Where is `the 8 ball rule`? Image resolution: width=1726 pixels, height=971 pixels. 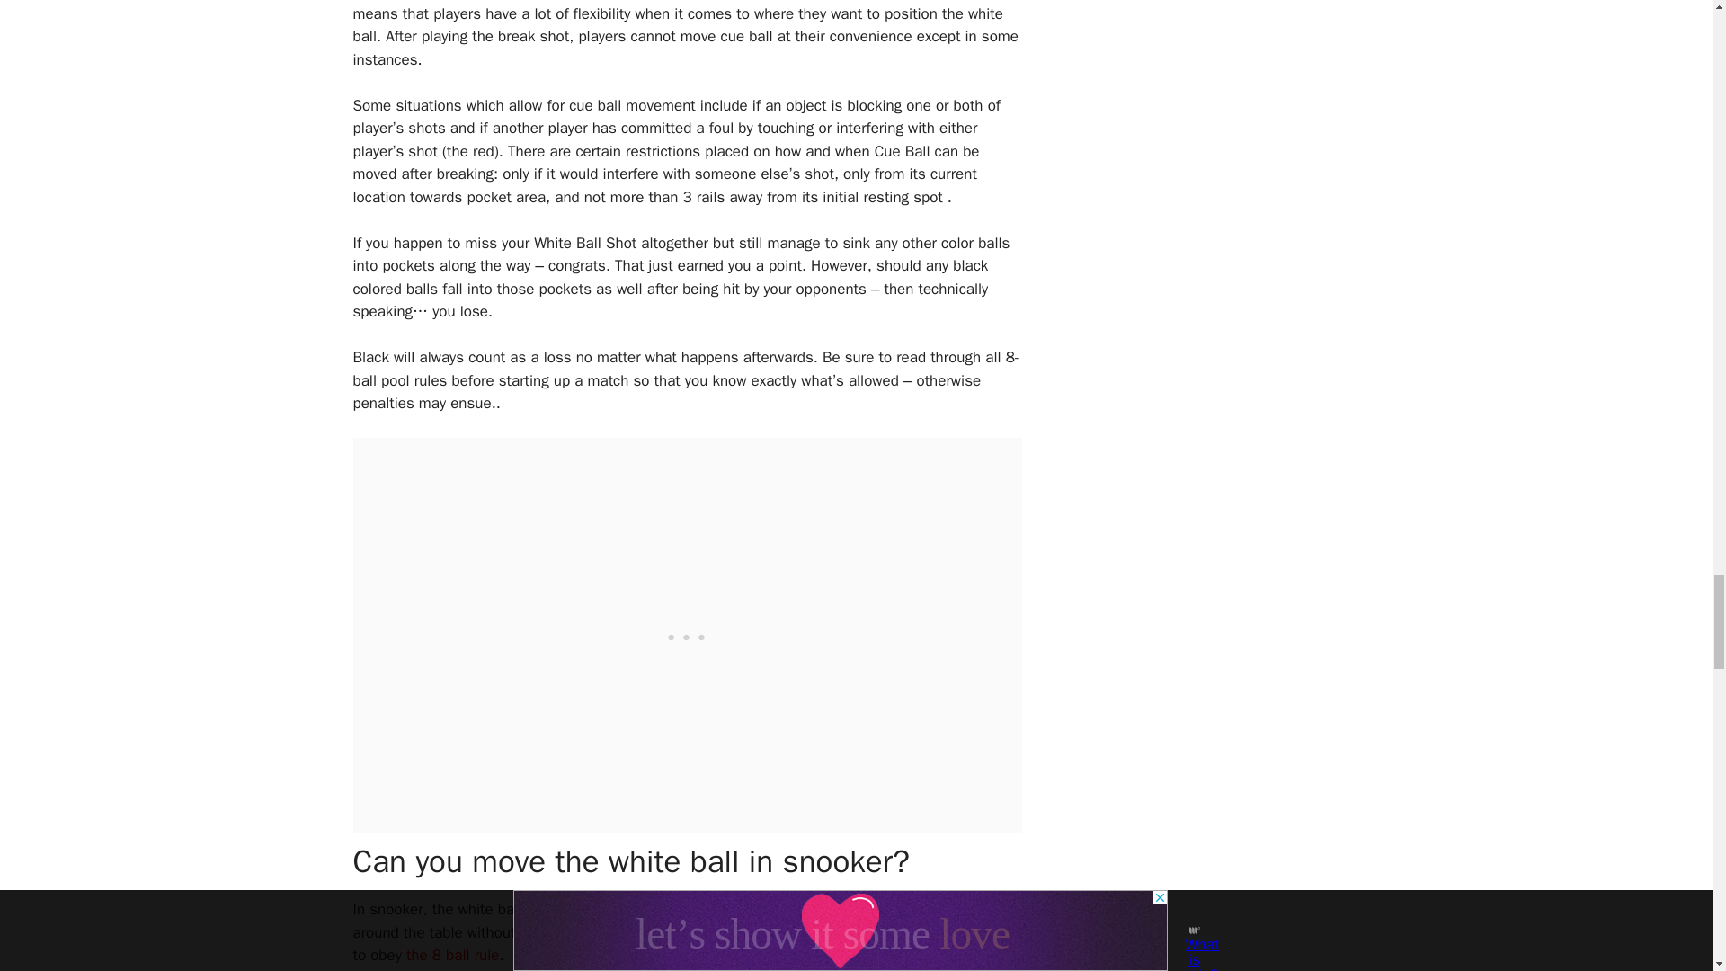 the 8 ball rule is located at coordinates (453, 955).